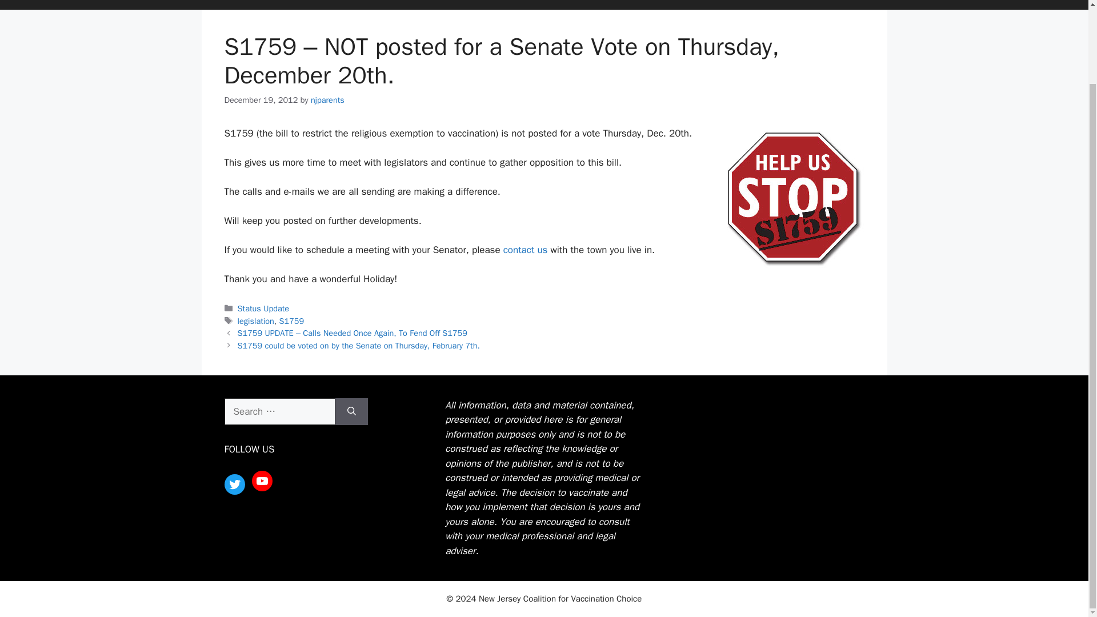 This screenshot has width=1097, height=617. I want to click on COVID-19, so click(692, 5).